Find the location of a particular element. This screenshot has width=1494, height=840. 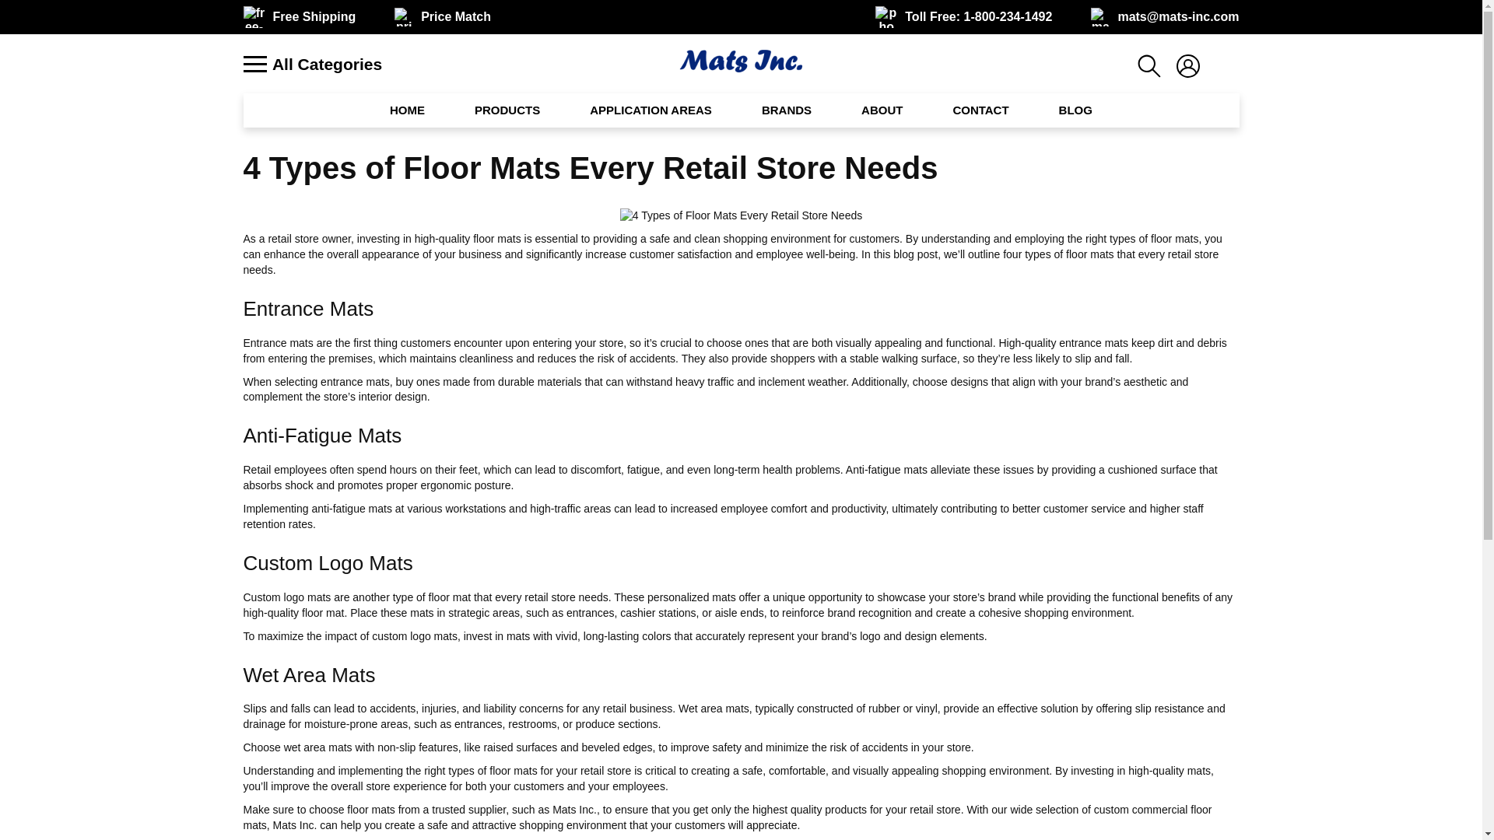

Toll Free: 1-800-234-1492 is located at coordinates (978, 17).